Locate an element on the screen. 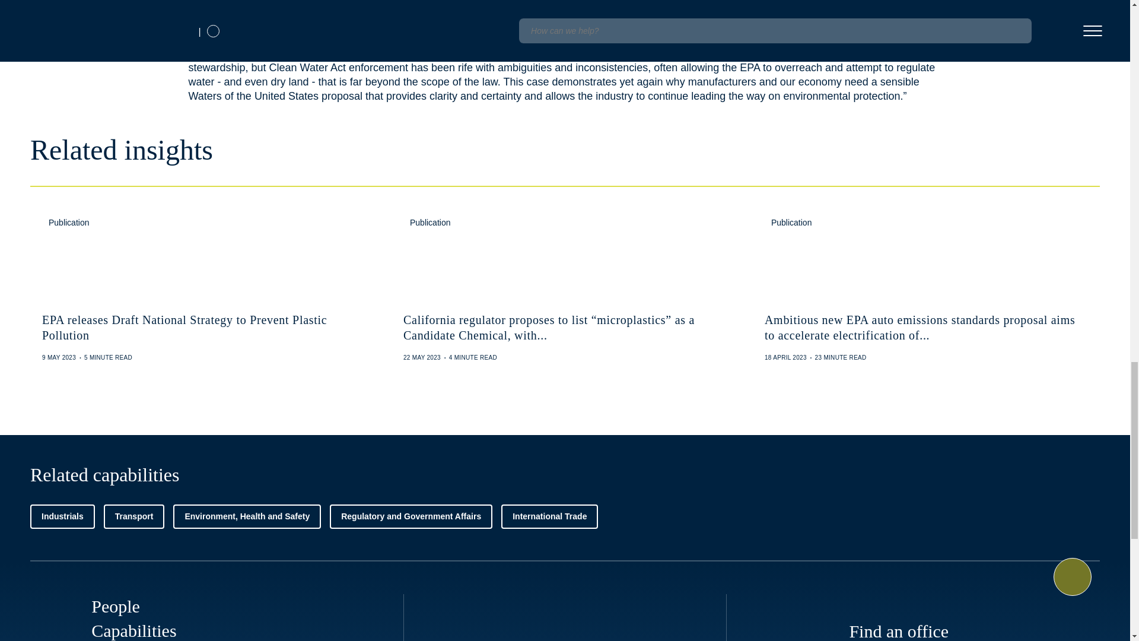 This screenshot has width=1139, height=641. Environment, Health and Safety is located at coordinates (247, 516).